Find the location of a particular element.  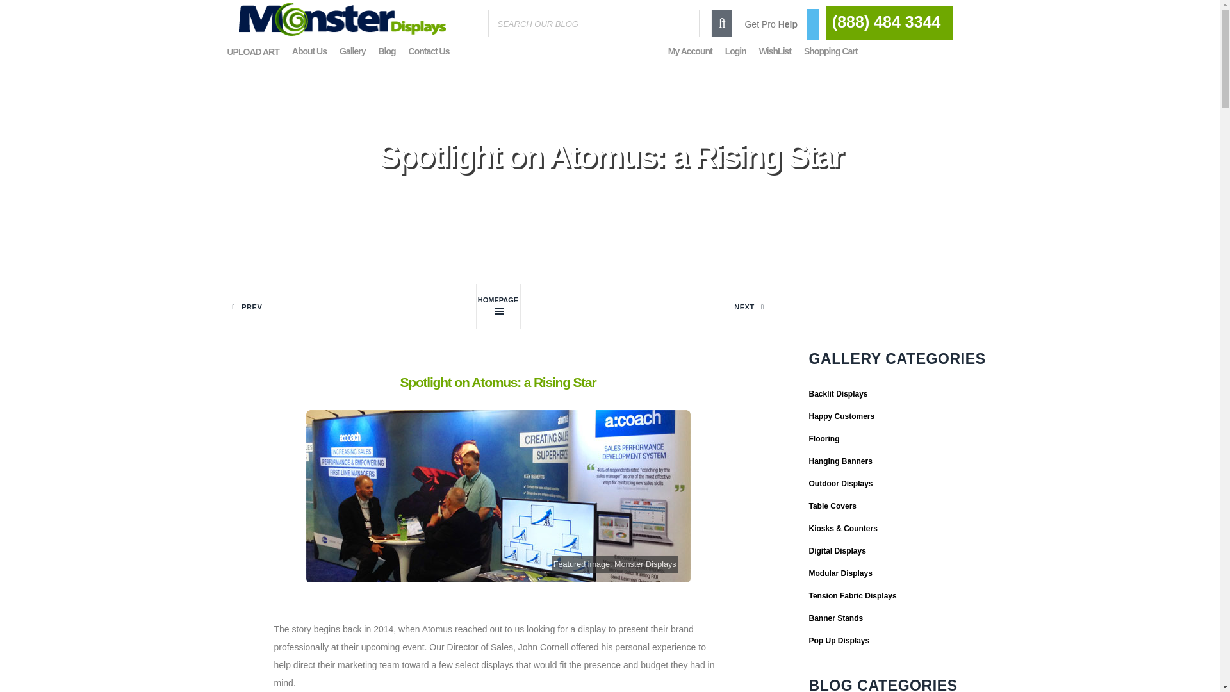

PREV is located at coordinates (365, 306).